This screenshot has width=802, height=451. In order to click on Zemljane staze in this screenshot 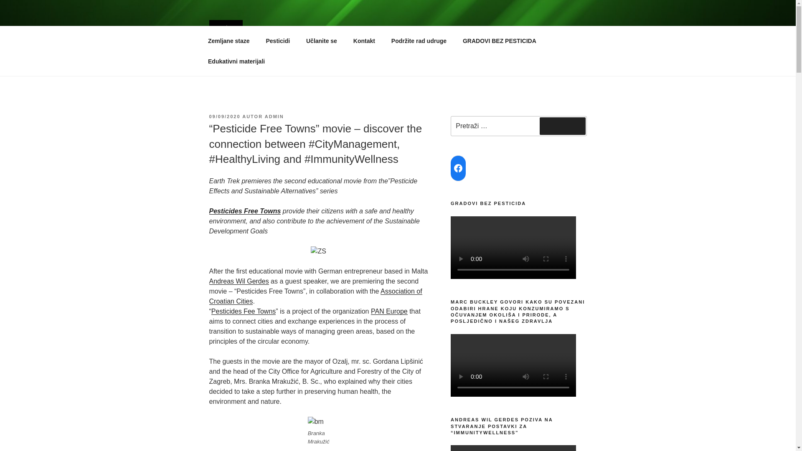, I will do `click(228, 41)`.